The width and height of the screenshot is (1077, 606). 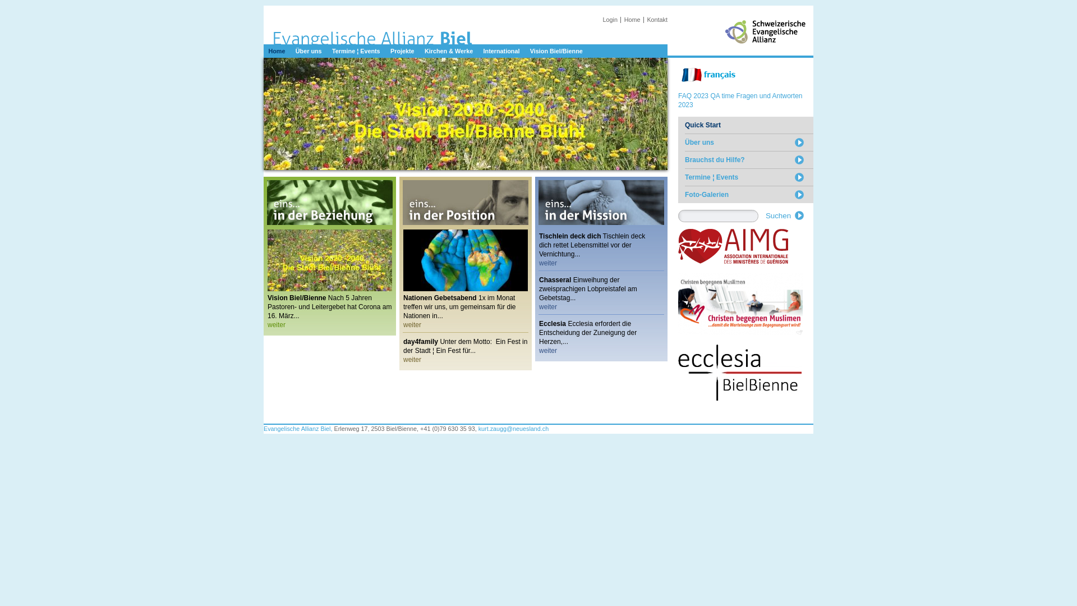 What do you see at coordinates (297, 298) in the screenshot?
I see `Vision Biel/Bienne` at bounding box center [297, 298].